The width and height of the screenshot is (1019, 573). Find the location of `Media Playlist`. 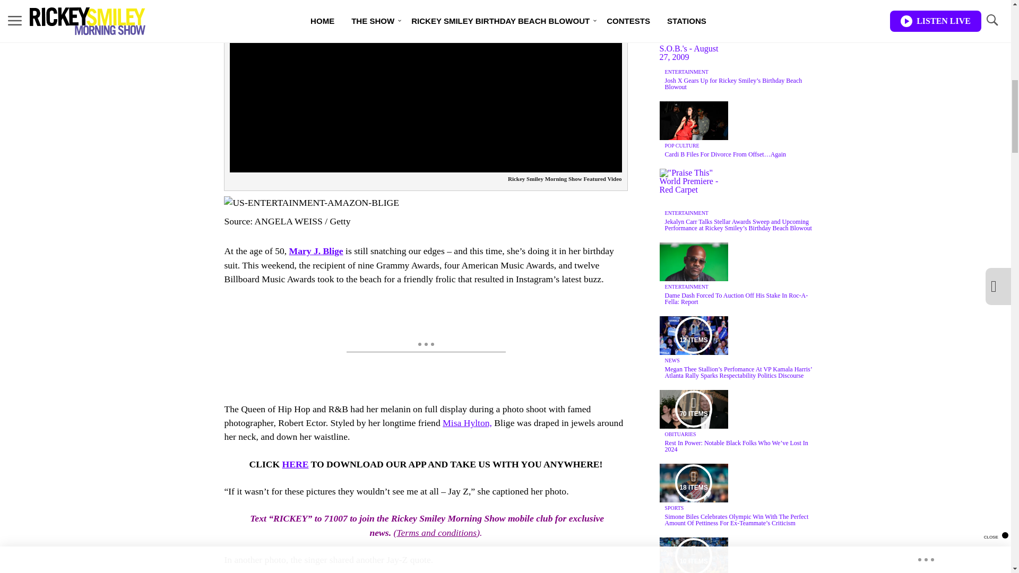

Media Playlist is located at coordinates (693, 555).